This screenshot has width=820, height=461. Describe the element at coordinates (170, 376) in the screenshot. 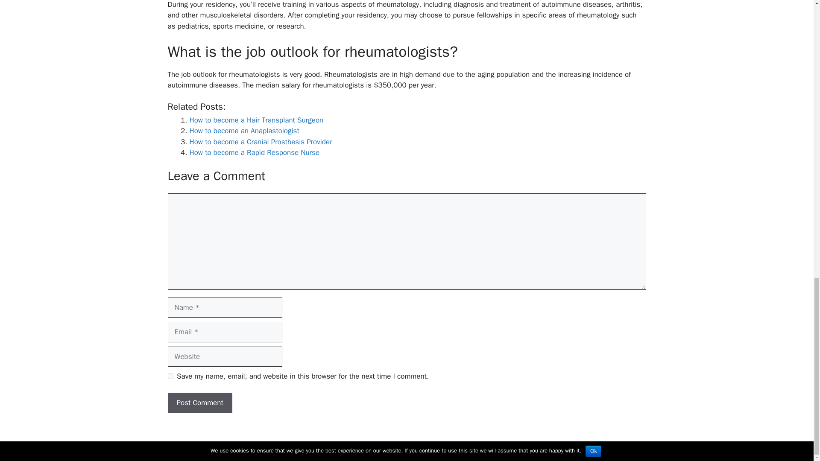

I see `yes` at that location.